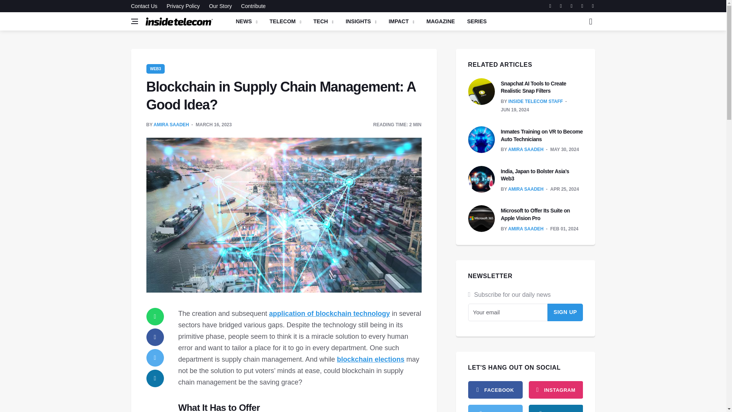 This screenshot has height=412, width=732. Describe the element at coordinates (251, 6) in the screenshot. I see `Contribute` at that location.